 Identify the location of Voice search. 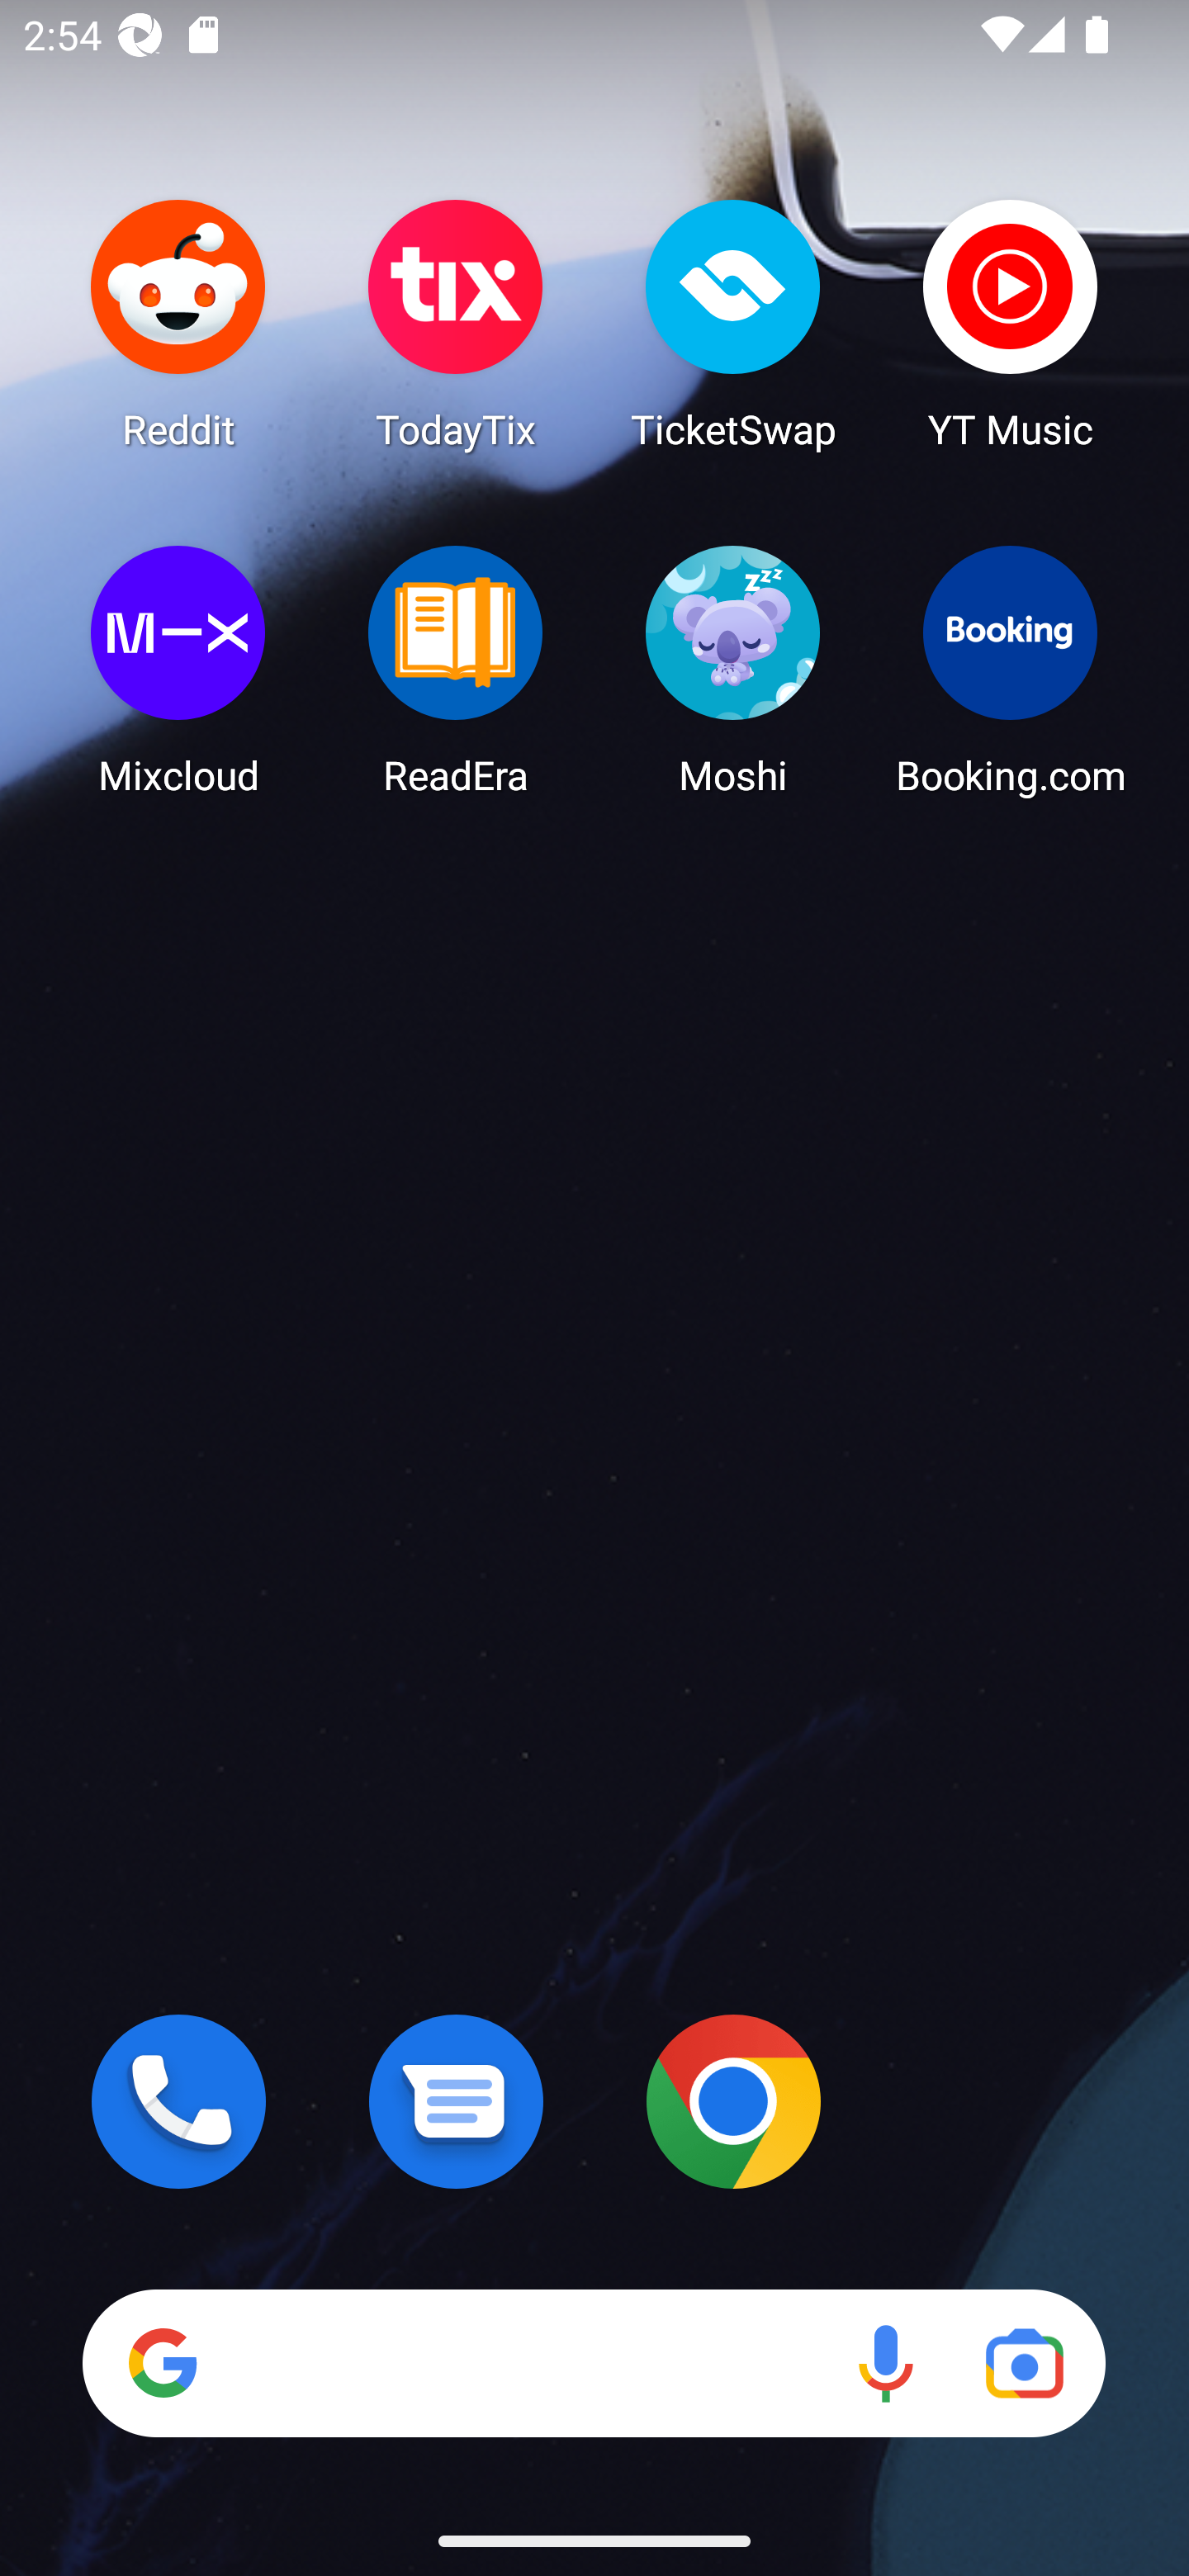
(885, 2363).